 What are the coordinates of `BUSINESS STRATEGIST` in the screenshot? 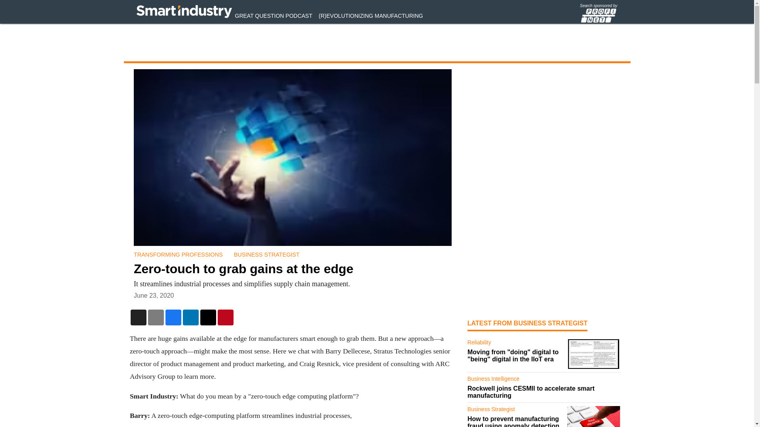 It's located at (266, 255).